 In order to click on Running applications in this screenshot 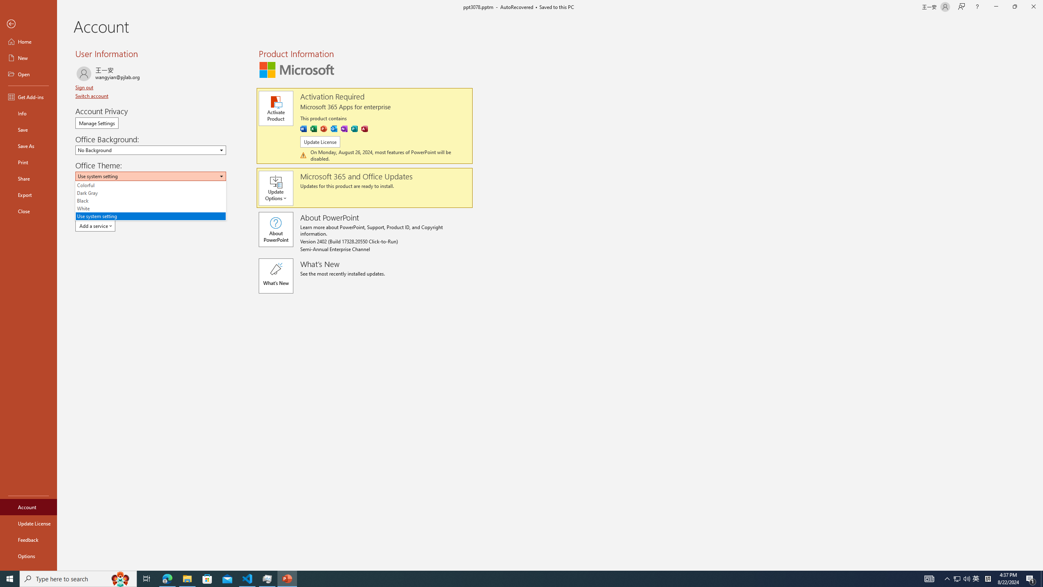, I will do `click(287, 579)`.